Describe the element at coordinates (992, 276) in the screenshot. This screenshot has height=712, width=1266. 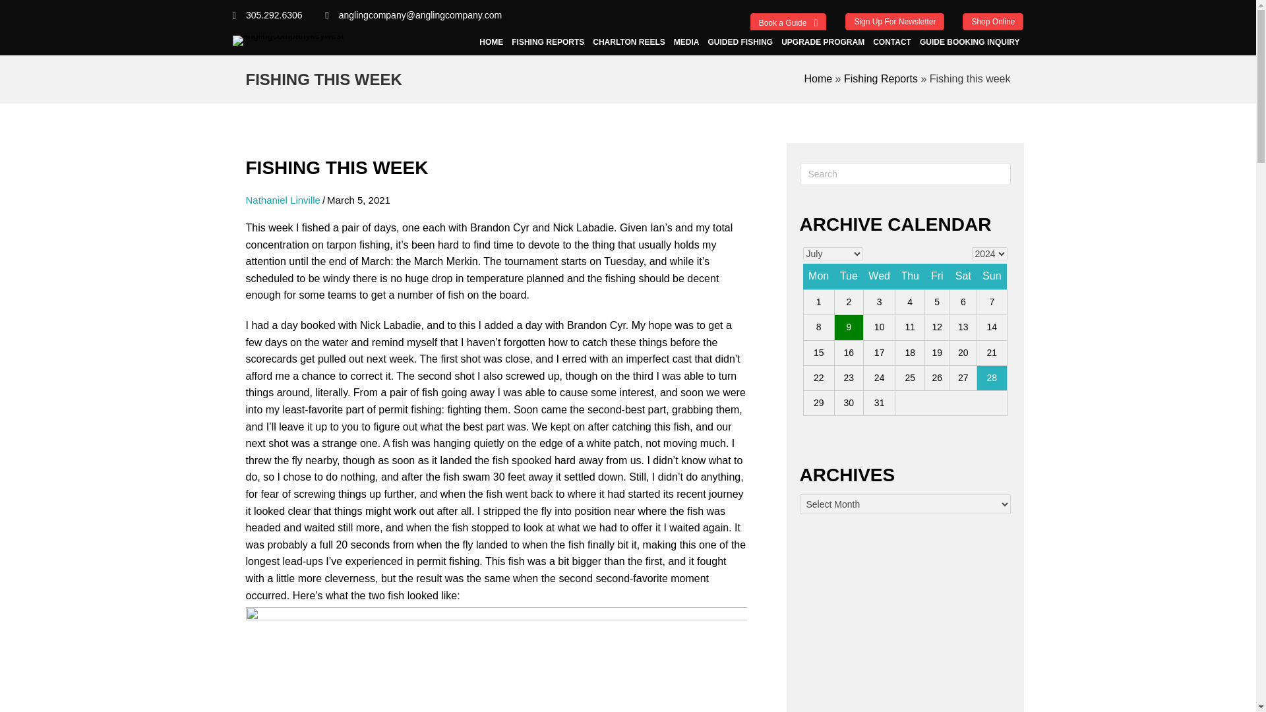
I see `Sunday` at that location.